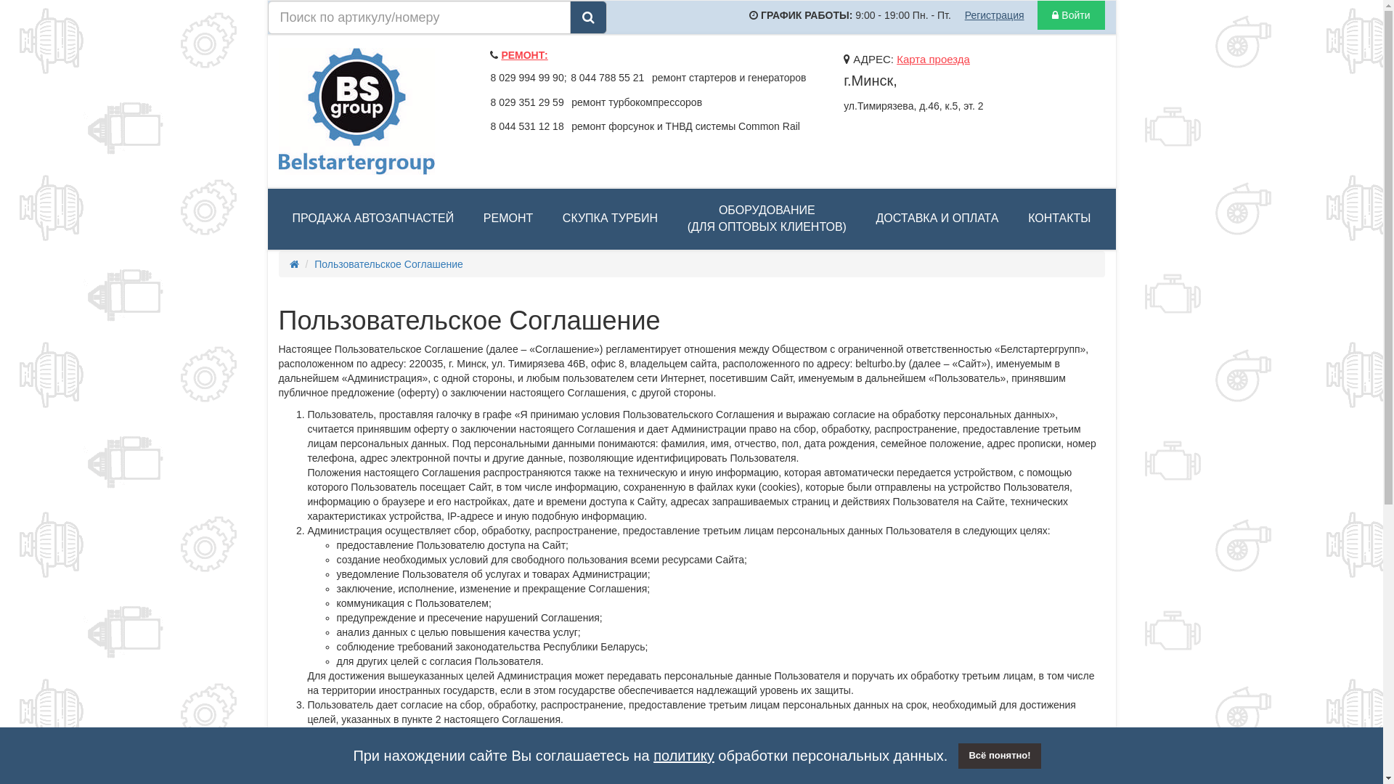 The width and height of the screenshot is (1394, 784). What do you see at coordinates (529, 78) in the screenshot?
I see `8 029 994 99 90;` at bounding box center [529, 78].